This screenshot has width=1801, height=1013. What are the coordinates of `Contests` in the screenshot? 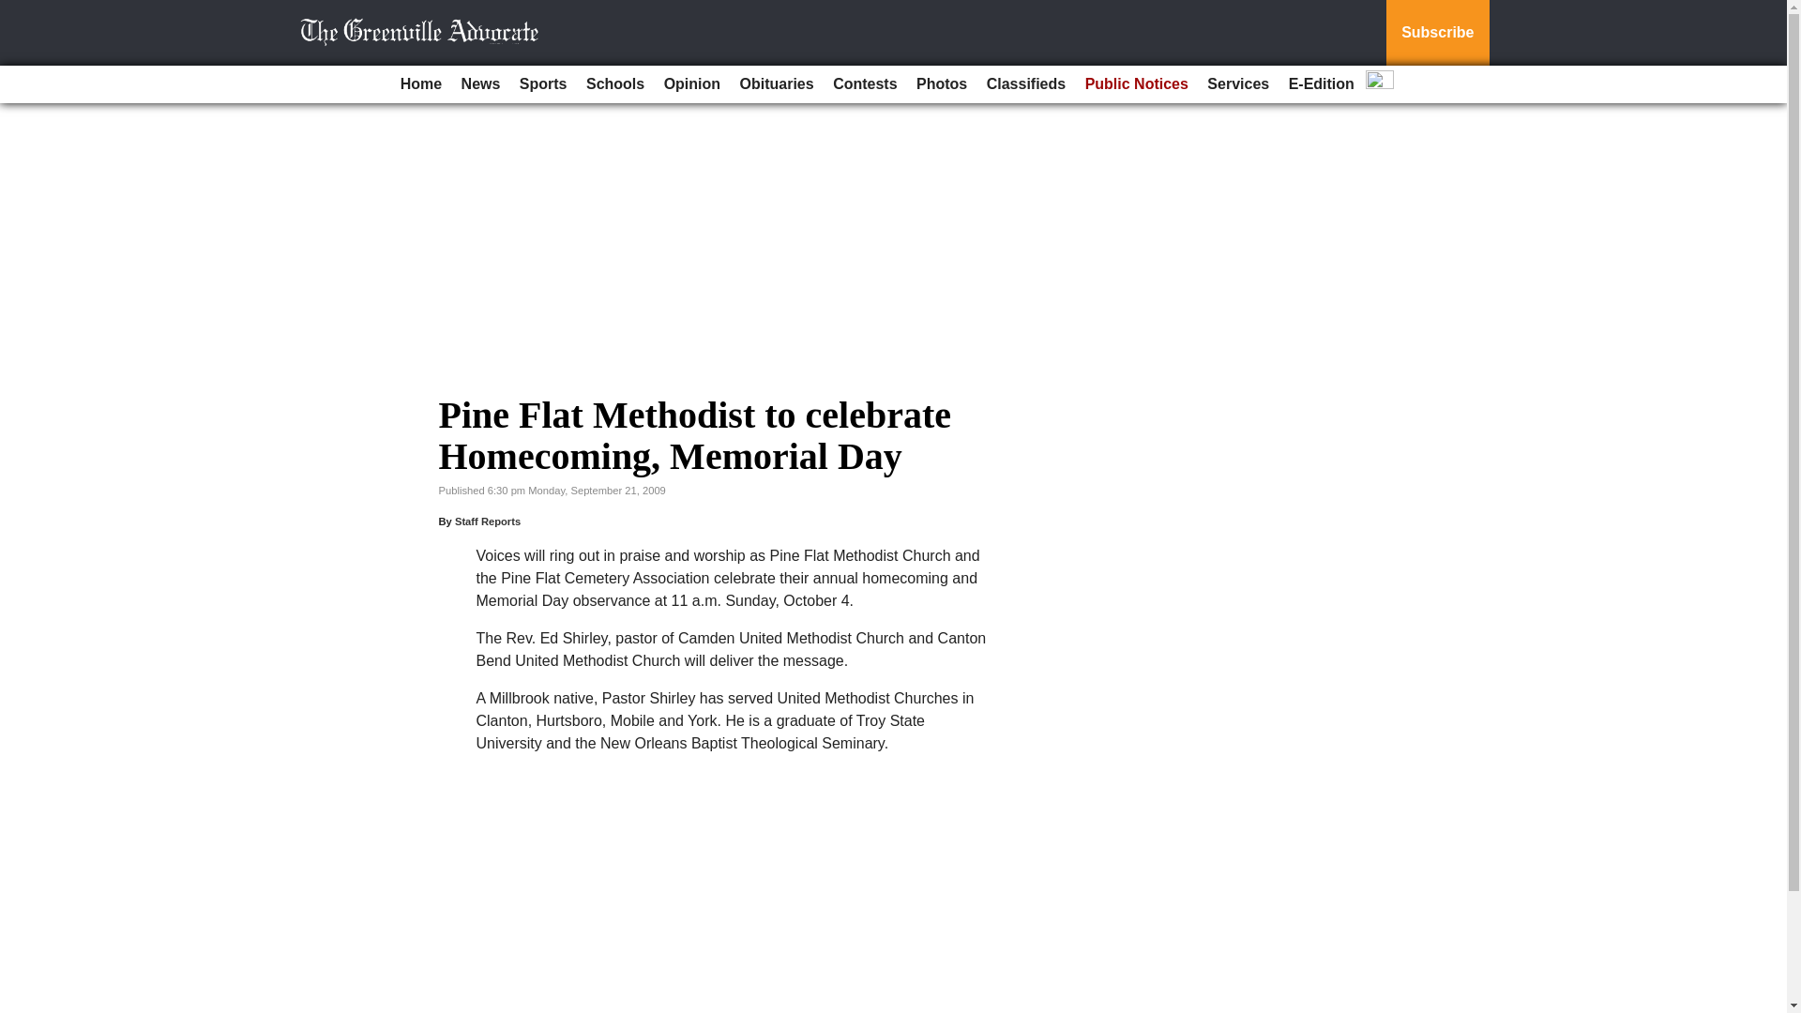 It's located at (864, 84).